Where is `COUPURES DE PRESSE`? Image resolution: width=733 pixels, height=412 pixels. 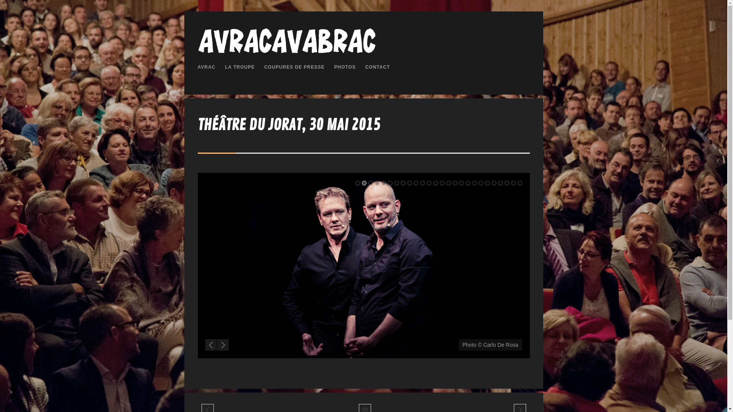
COUPURES DE PRESSE is located at coordinates (294, 68).